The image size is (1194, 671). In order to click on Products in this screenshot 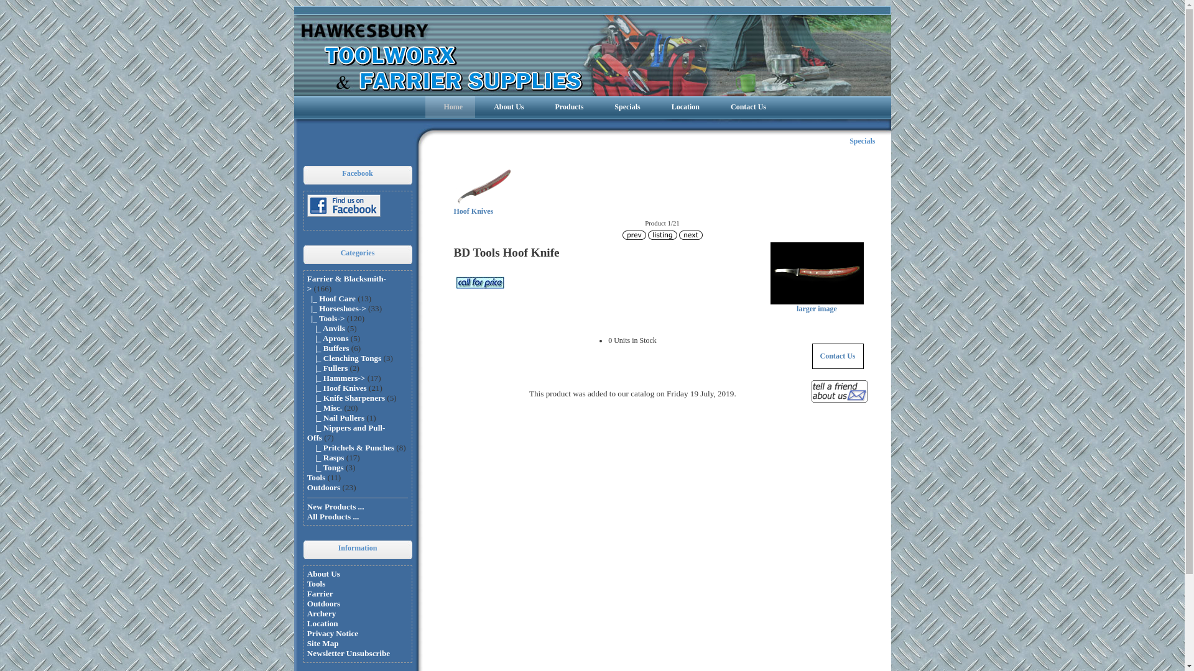, I will do `click(567, 107)`.